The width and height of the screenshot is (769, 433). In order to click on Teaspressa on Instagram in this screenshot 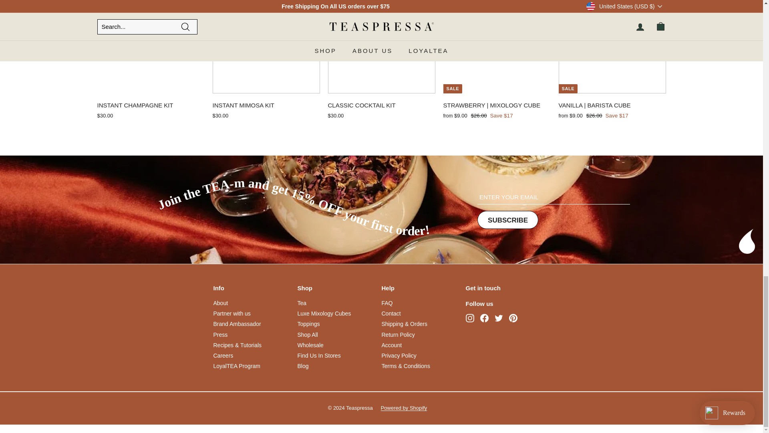, I will do `click(469, 318)`.